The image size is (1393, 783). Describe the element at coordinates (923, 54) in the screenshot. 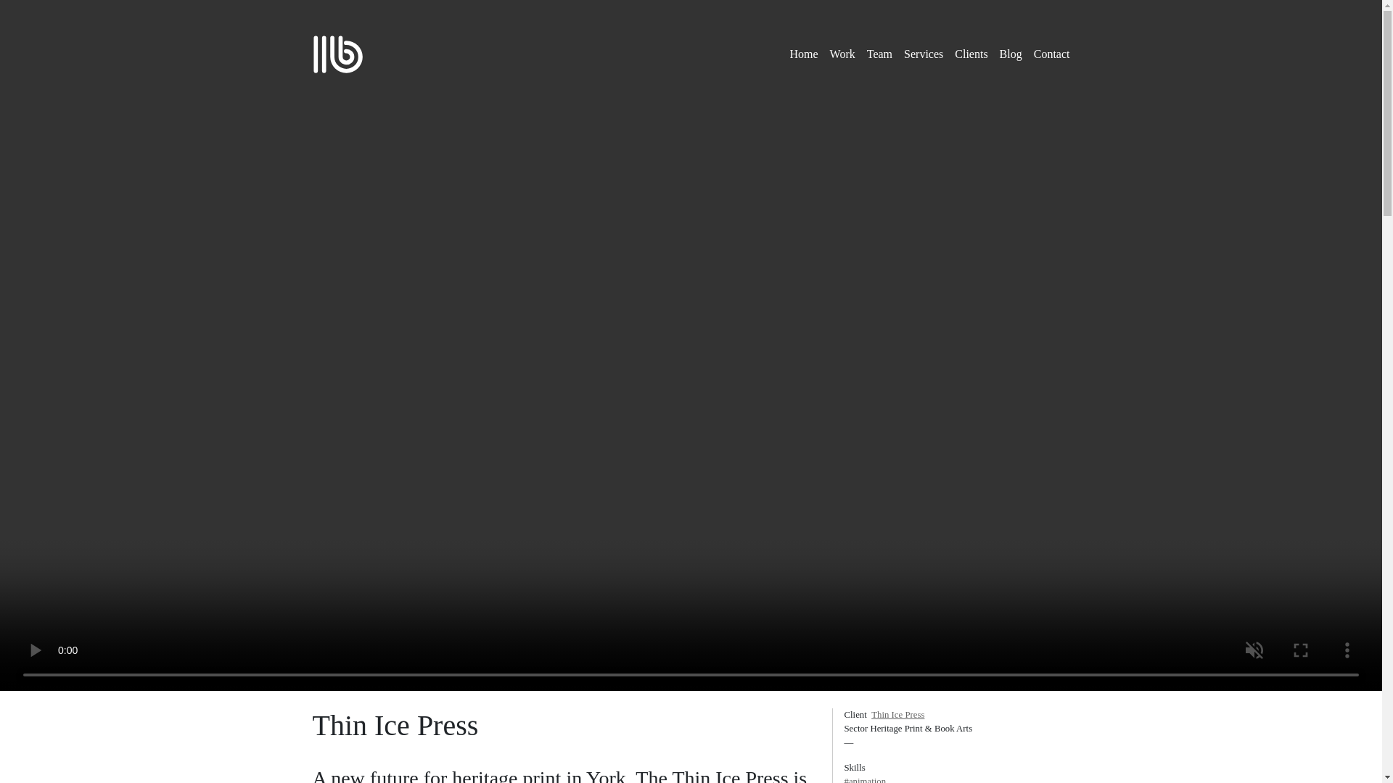

I see `Services` at that location.